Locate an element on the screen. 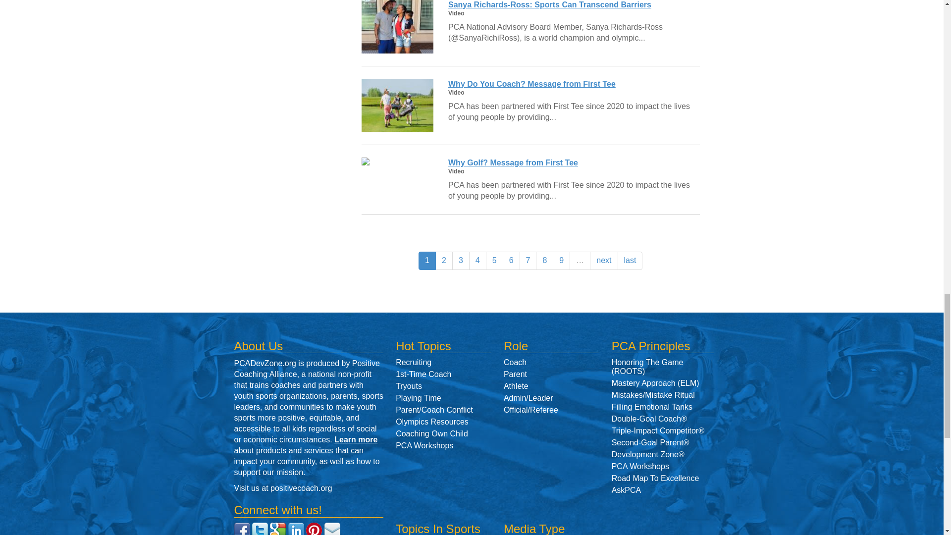 The image size is (951, 535). Go to page 3 is located at coordinates (461, 261).